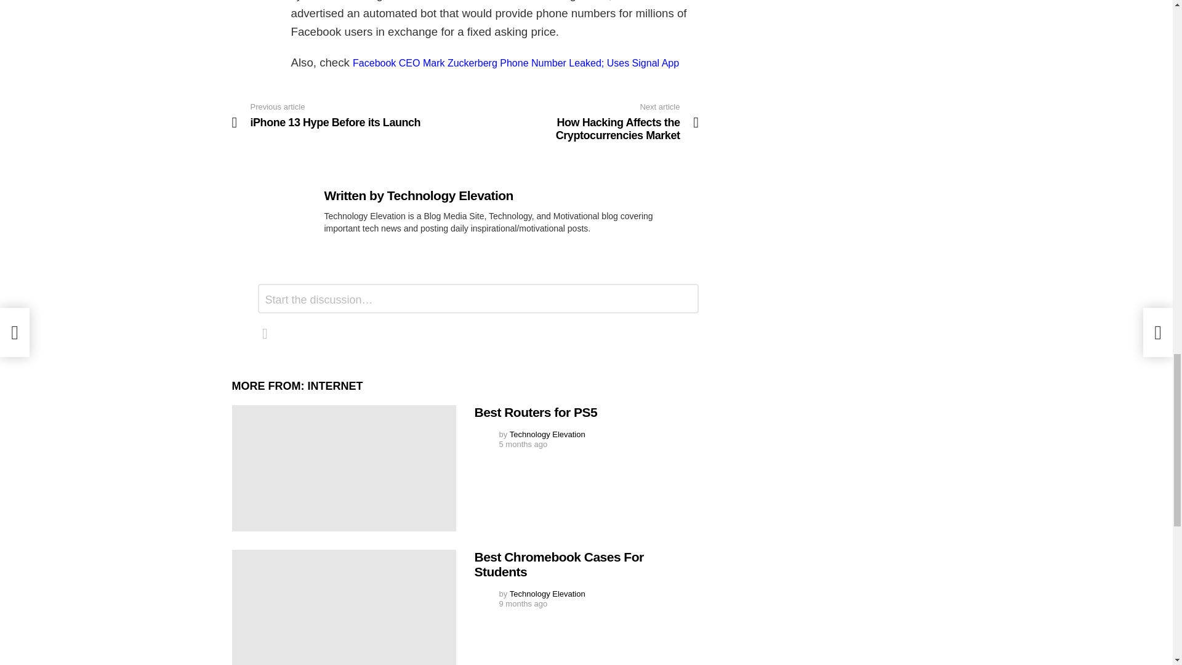  What do you see at coordinates (265, 334) in the screenshot?
I see `Reply with GIF` at bounding box center [265, 334].